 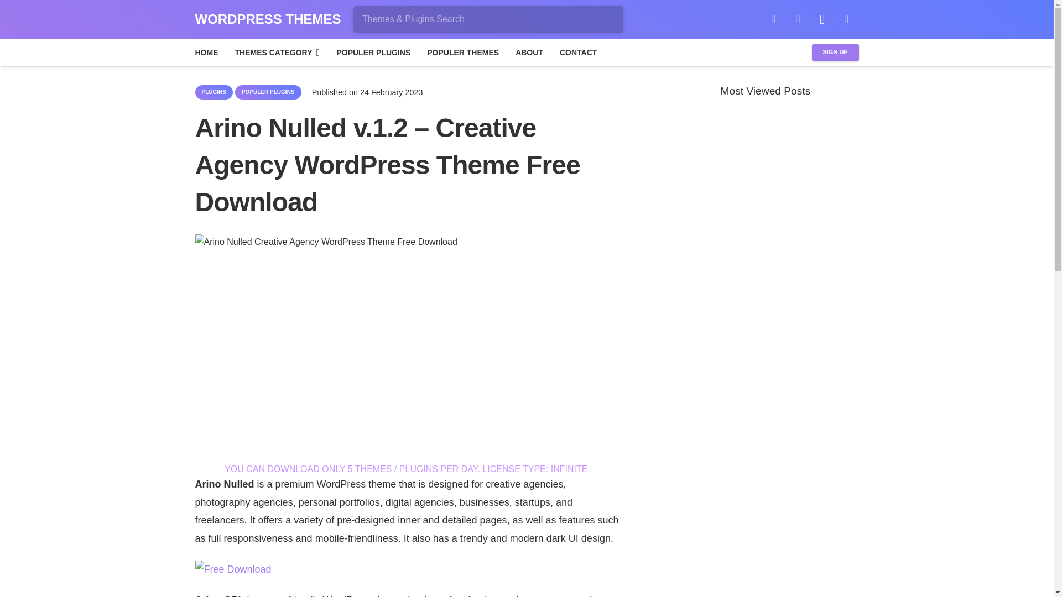 What do you see at coordinates (847, 19) in the screenshot?
I see `YouTube` at bounding box center [847, 19].